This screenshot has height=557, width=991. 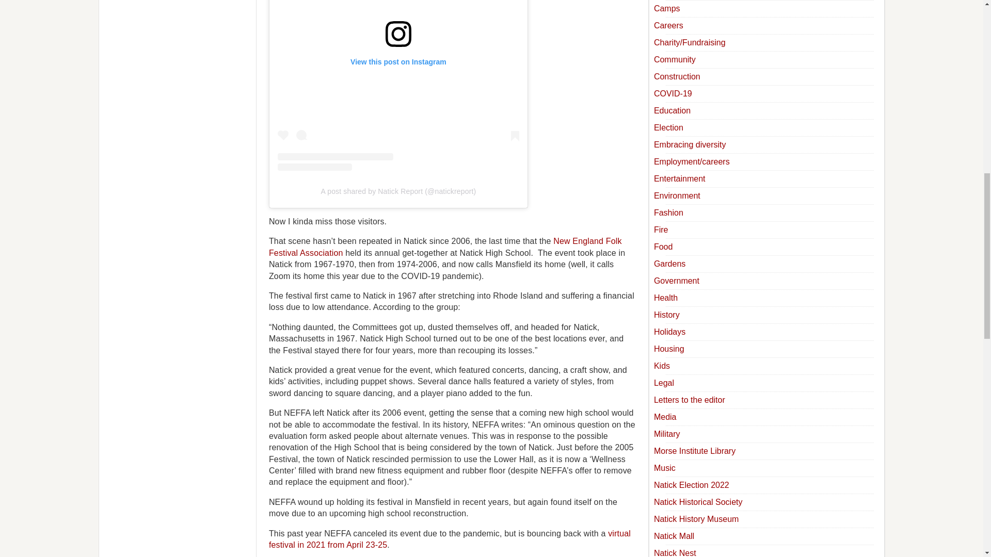 I want to click on virtual festival in 2021 from April 23-25, so click(x=449, y=539).